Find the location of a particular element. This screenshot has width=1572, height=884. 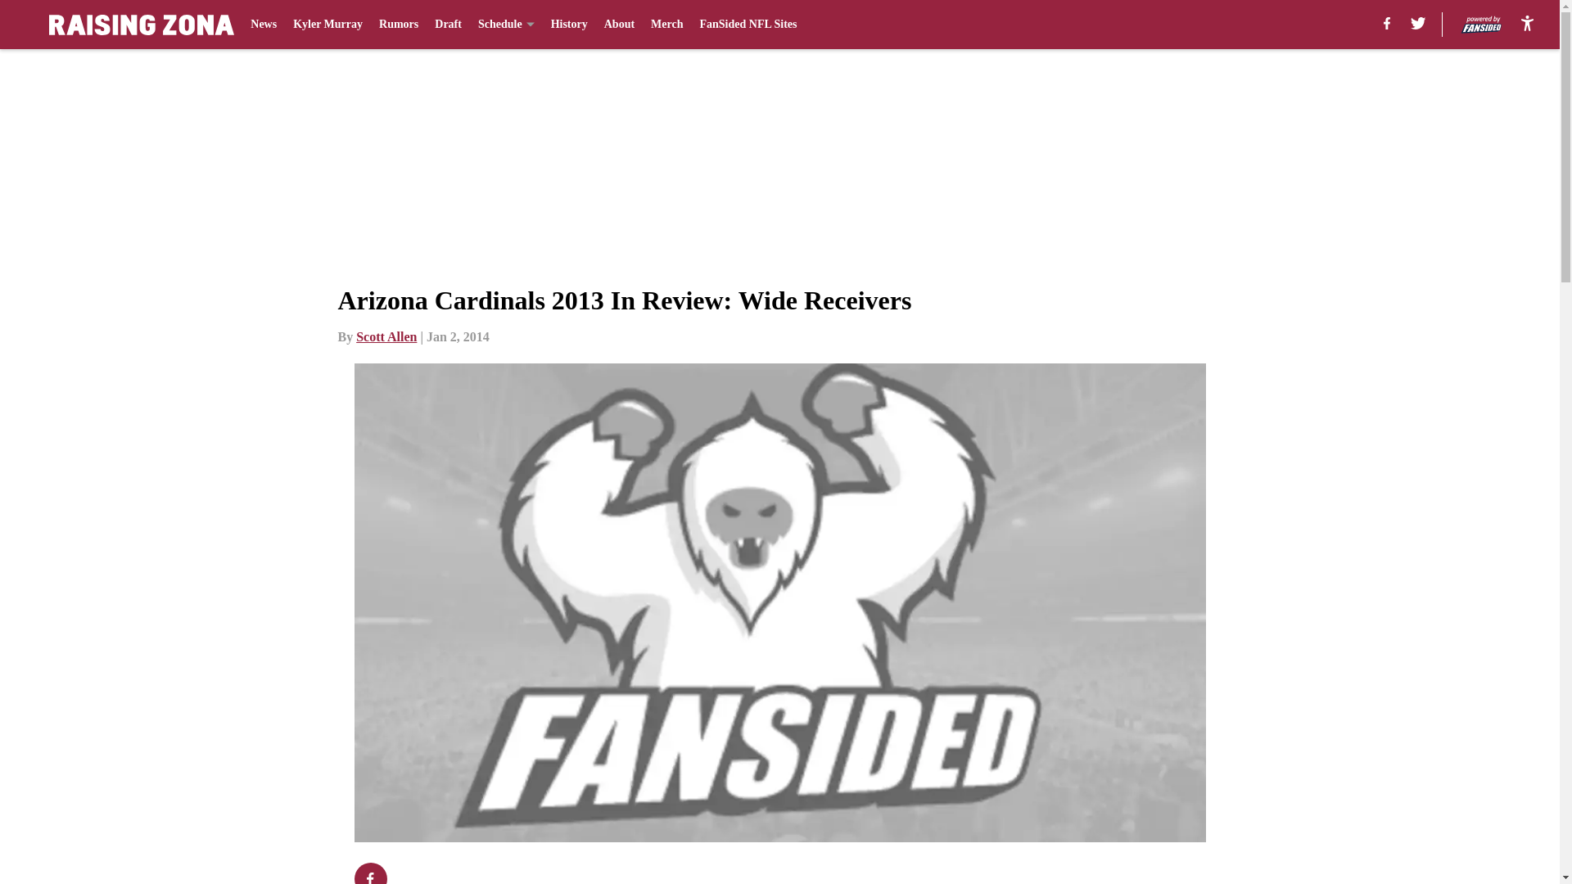

Draft is located at coordinates (449, 25).